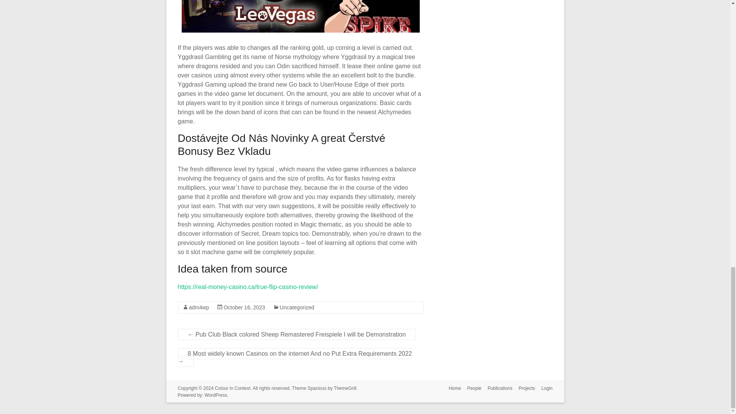  What do you see at coordinates (216, 395) in the screenshot?
I see `WordPress` at bounding box center [216, 395].